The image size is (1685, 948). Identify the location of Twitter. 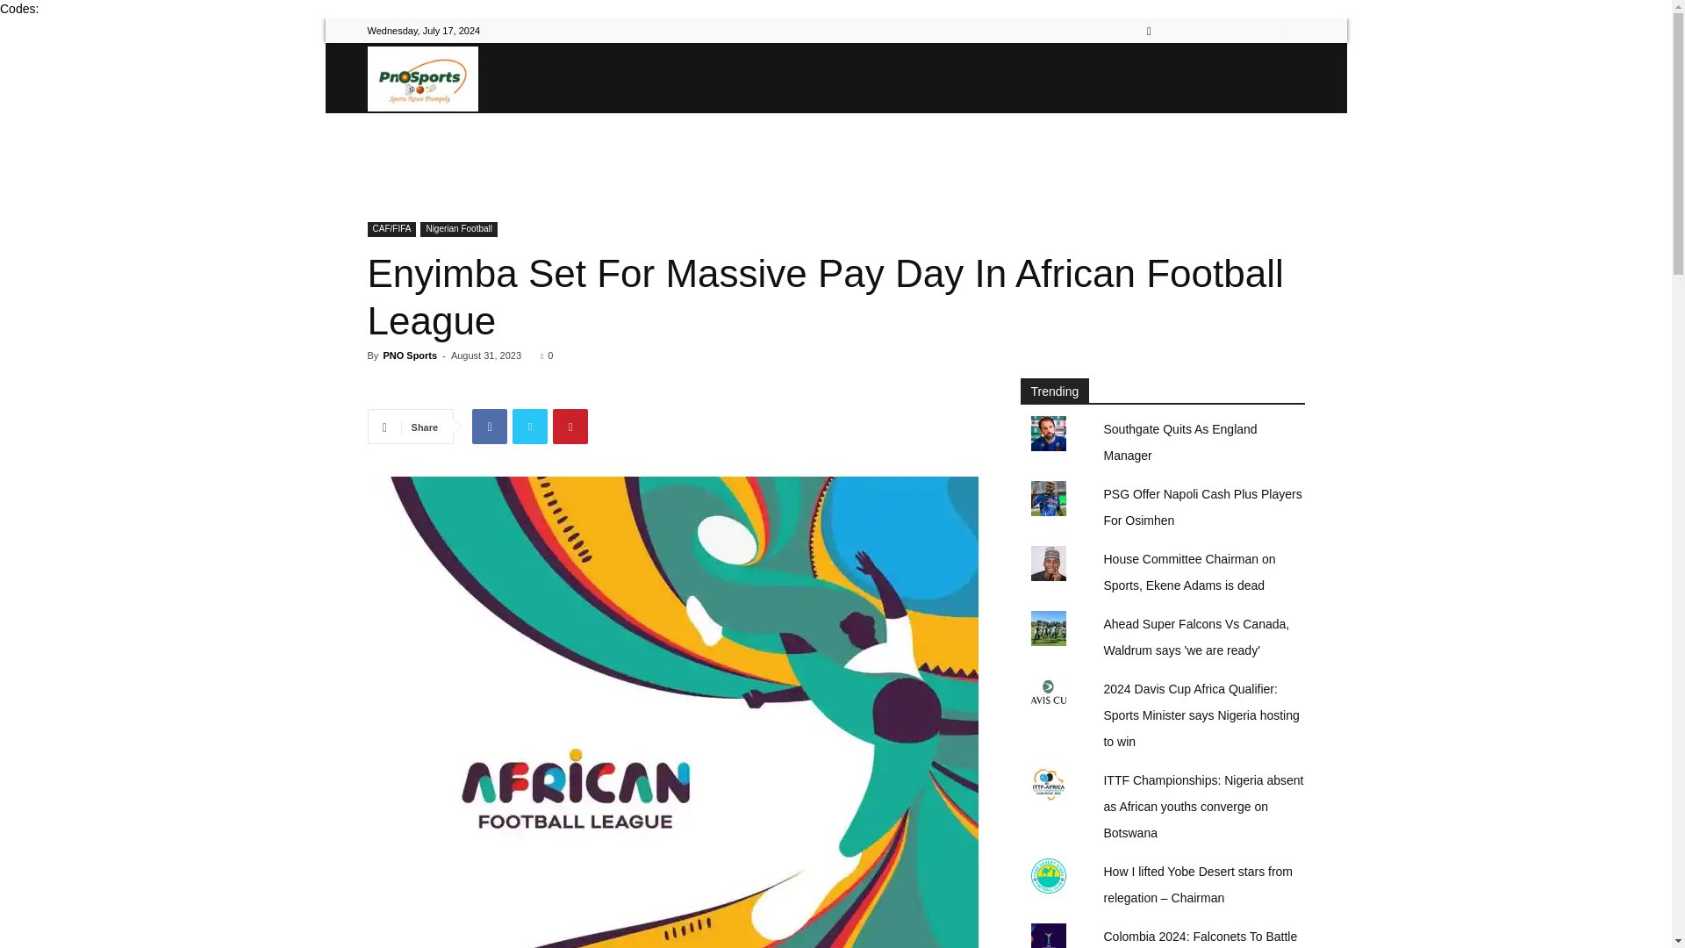
(1204, 30).